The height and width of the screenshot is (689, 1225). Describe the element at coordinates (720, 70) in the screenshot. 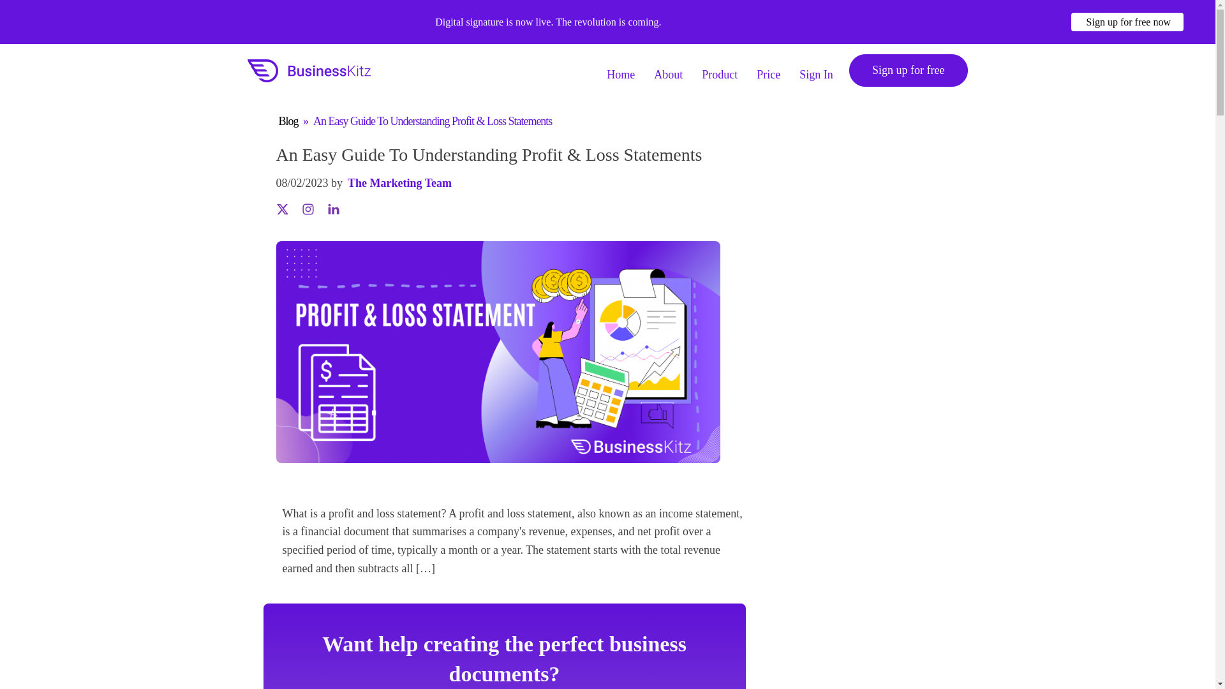

I see `Product` at that location.